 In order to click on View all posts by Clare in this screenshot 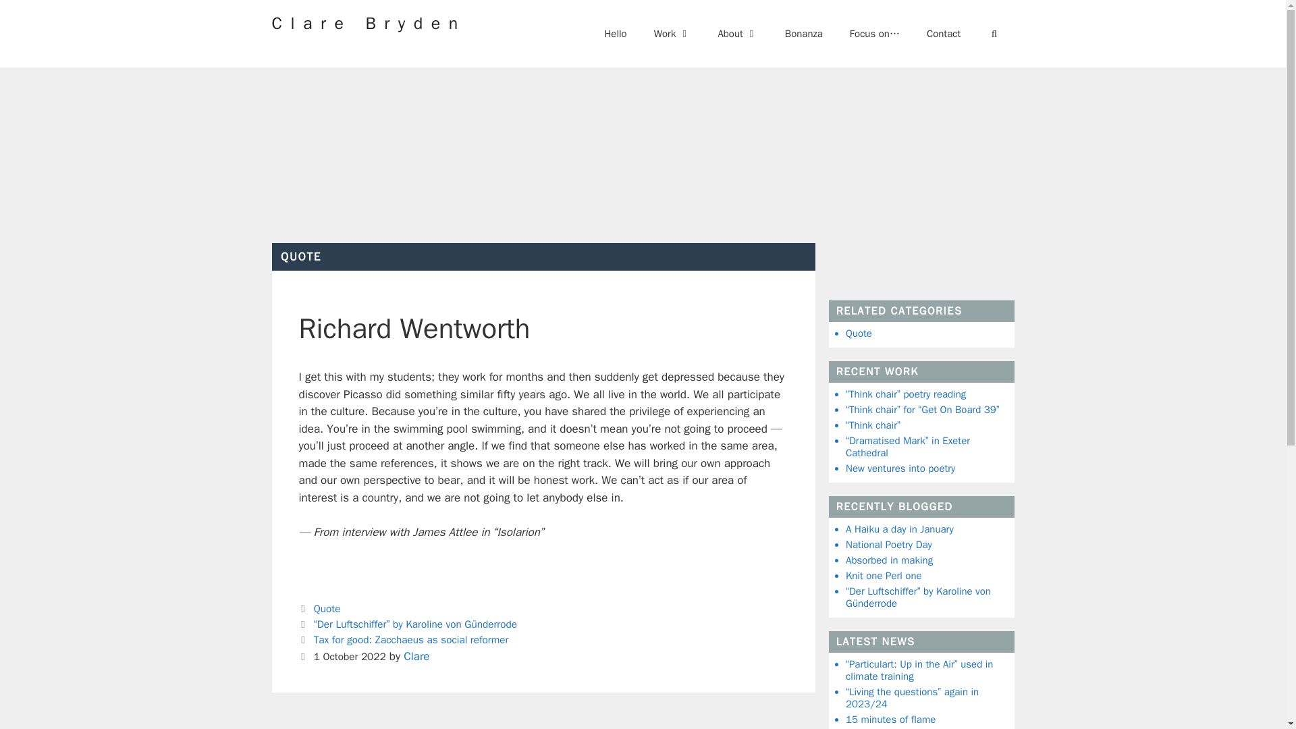, I will do `click(416, 656)`.